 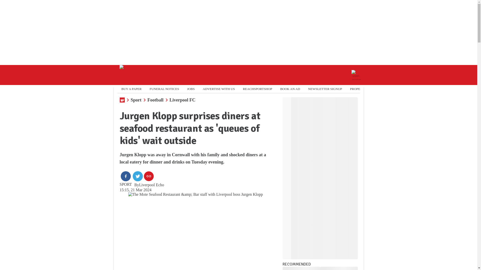 I want to click on avatar, so click(x=356, y=75).